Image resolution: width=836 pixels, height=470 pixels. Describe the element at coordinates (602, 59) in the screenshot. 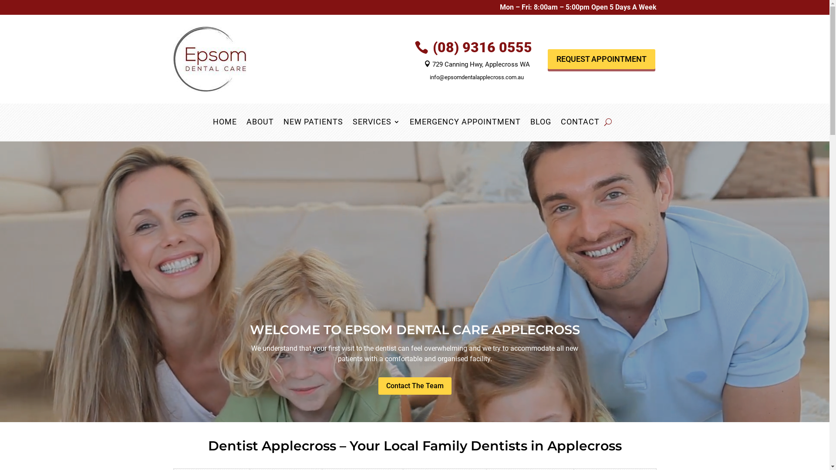

I see `REQUEST APPOINTMENT` at that location.